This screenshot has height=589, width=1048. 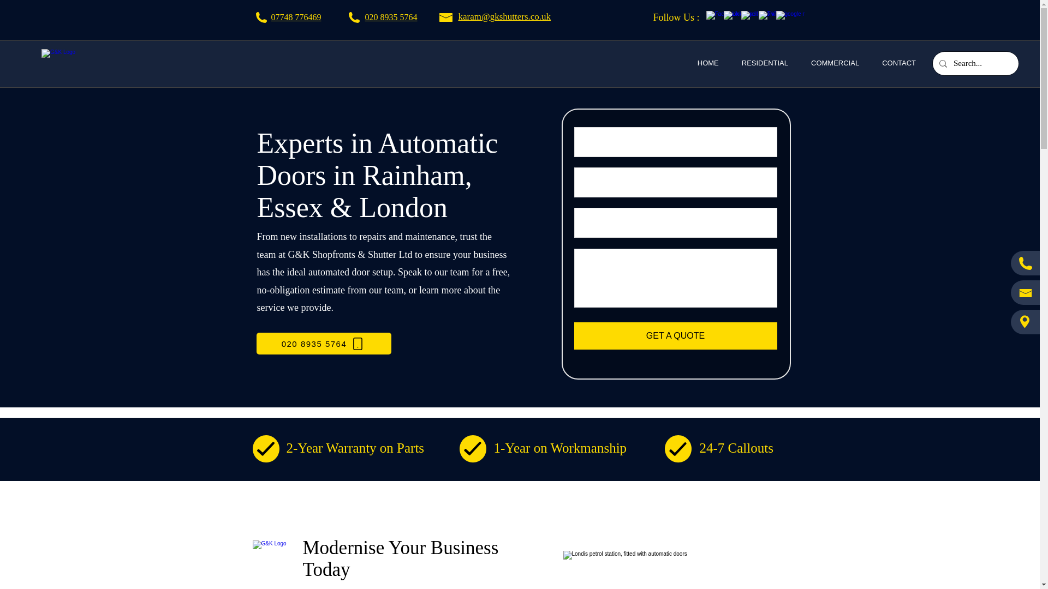 What do you see at coordinates (324, 344) in the screenshot?
I see `020 8935 5764` at bounding box center [324, 344].